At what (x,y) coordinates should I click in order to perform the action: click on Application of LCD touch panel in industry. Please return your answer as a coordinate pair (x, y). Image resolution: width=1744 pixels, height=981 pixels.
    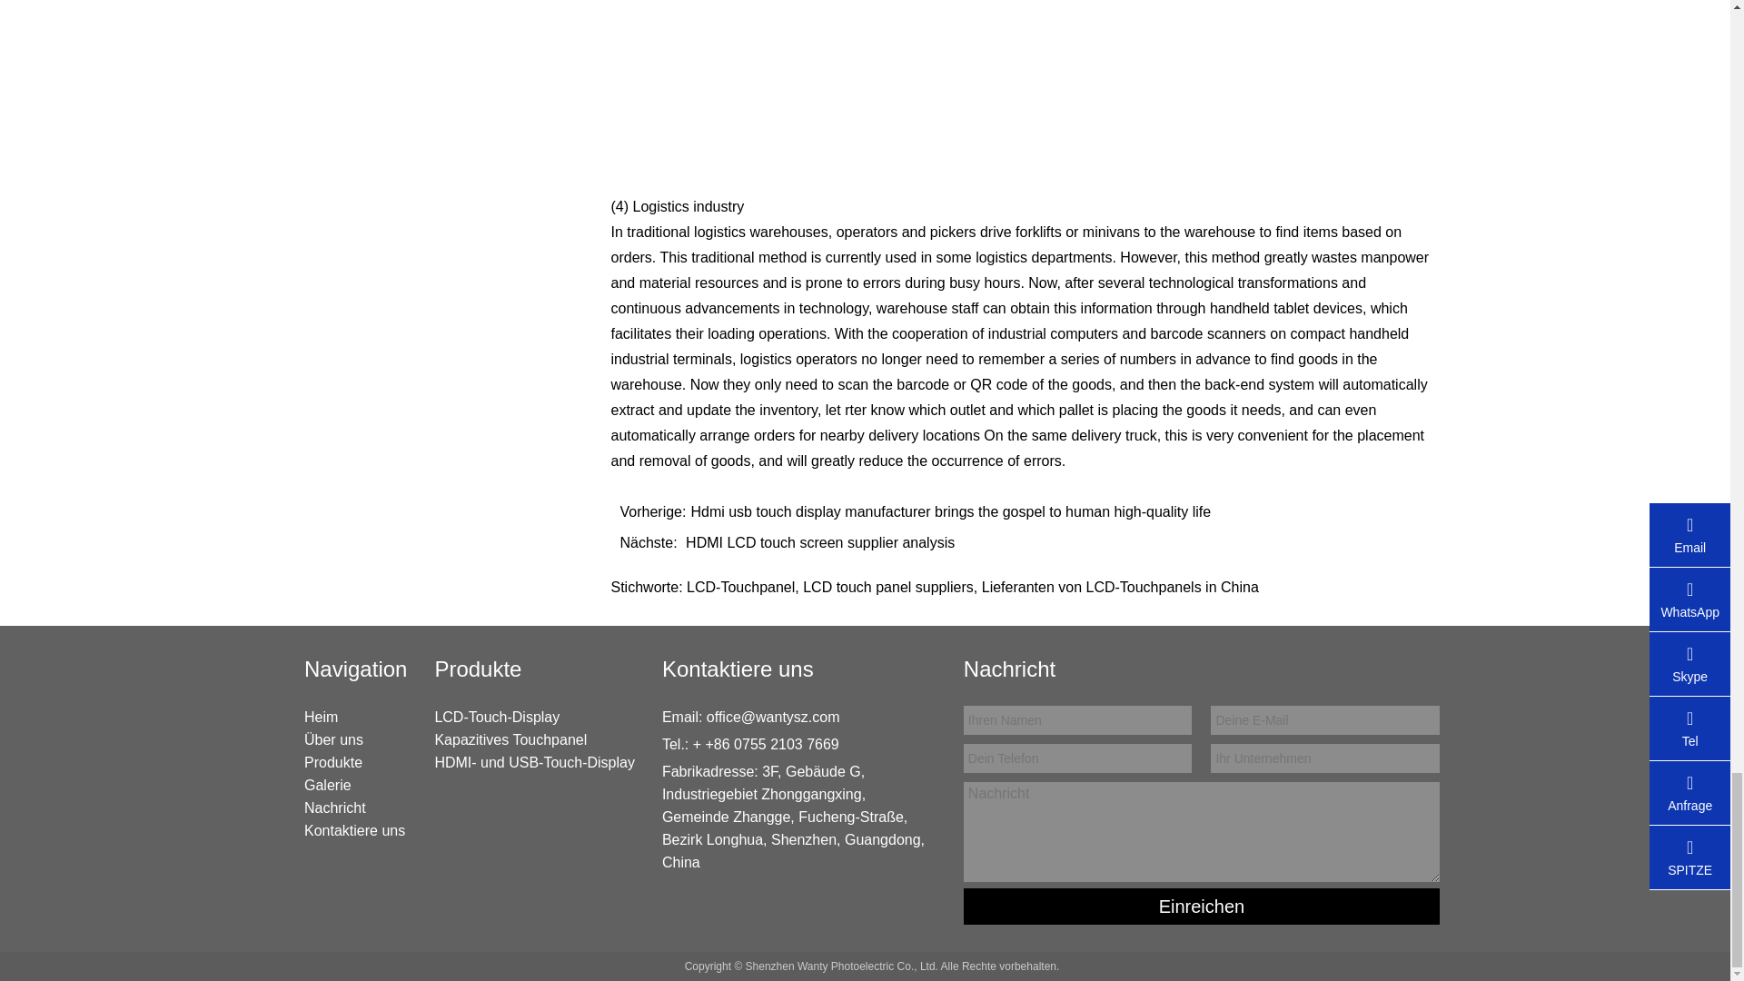
    Looking at the image, I should click on (1025, 84).